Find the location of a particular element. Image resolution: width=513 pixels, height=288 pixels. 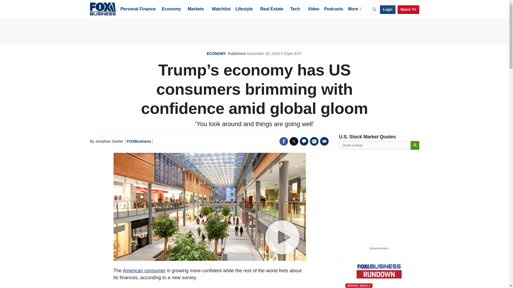

Personal Finance is located at coordinates (138, 9).